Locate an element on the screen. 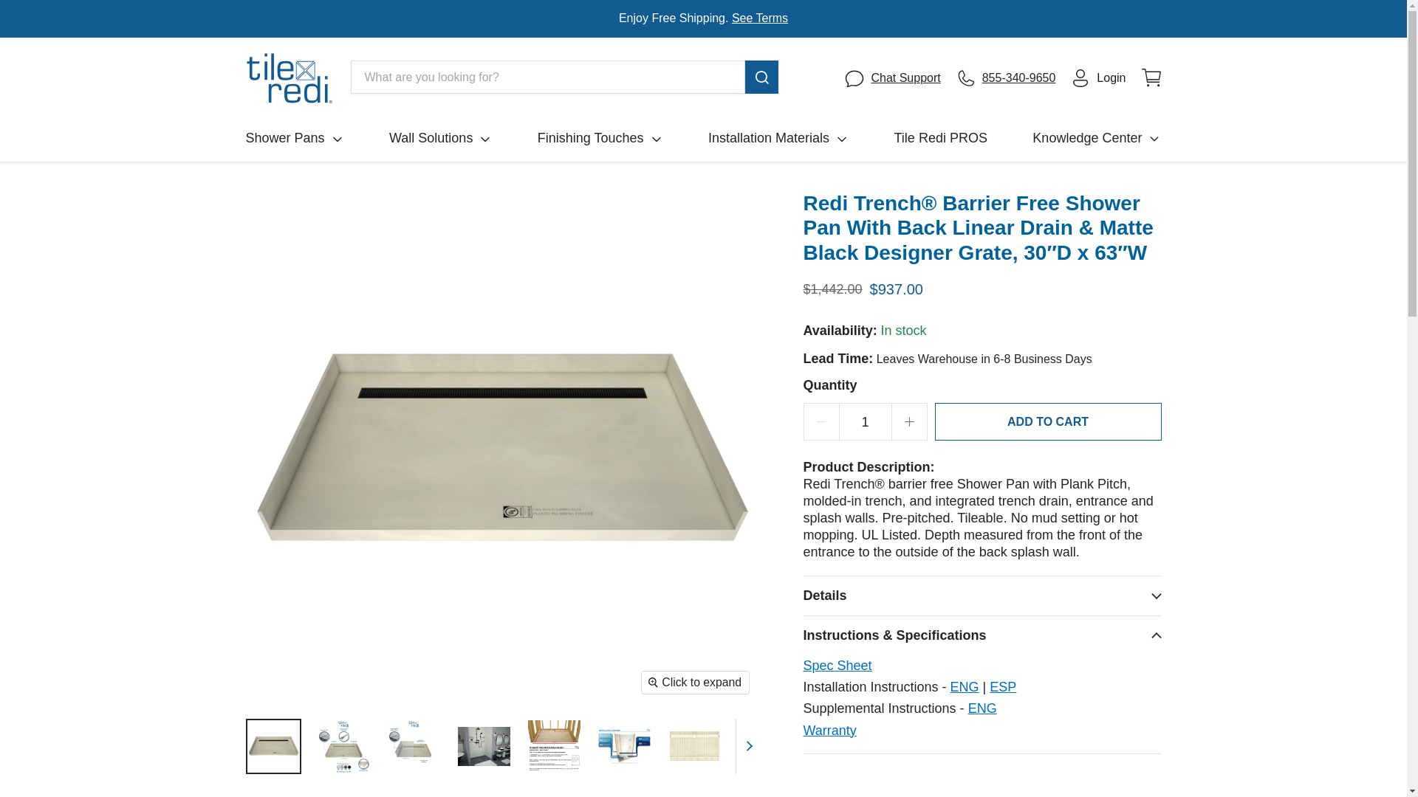 The height and width of the screenshot is (797, 1418). See Terms is located at coordinates (759, 18).